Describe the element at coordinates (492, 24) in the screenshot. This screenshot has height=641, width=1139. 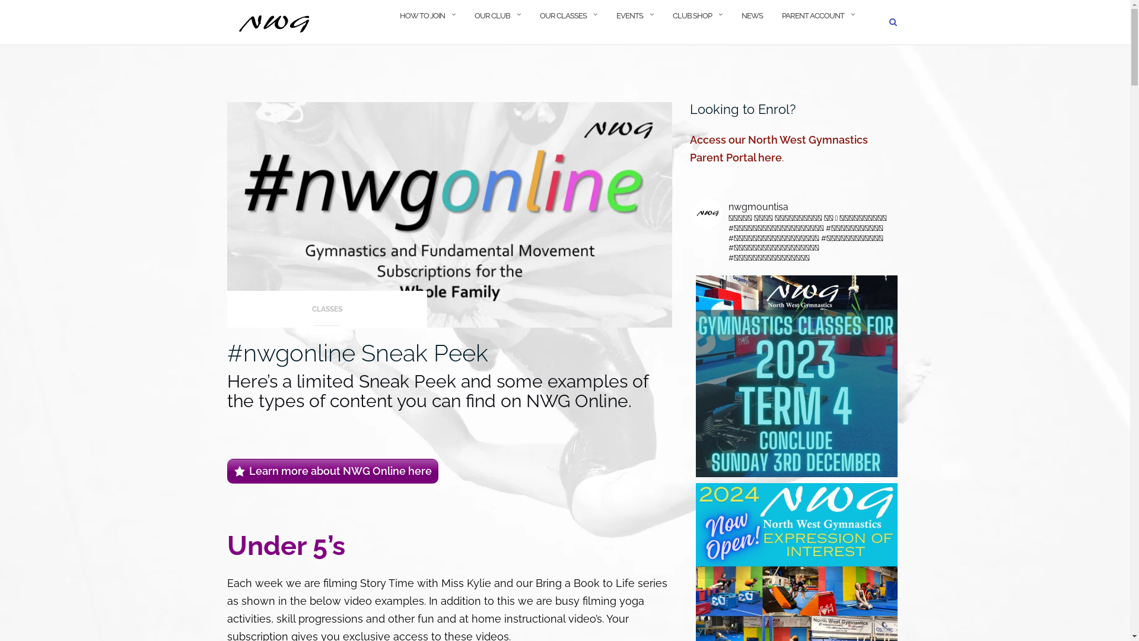
I see `OUR CLUB` at that location.